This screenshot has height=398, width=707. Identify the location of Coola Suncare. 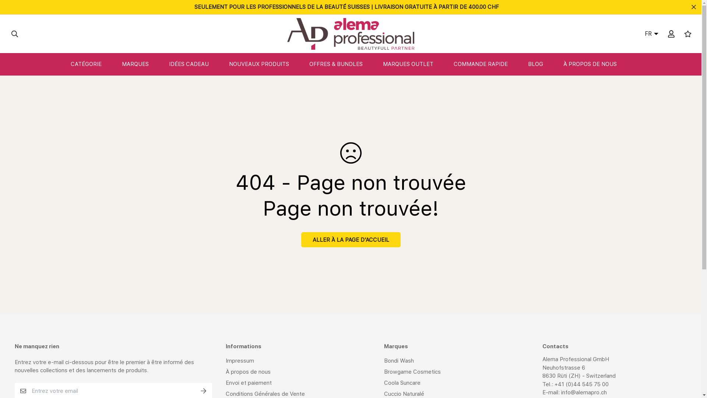
(402, 383).